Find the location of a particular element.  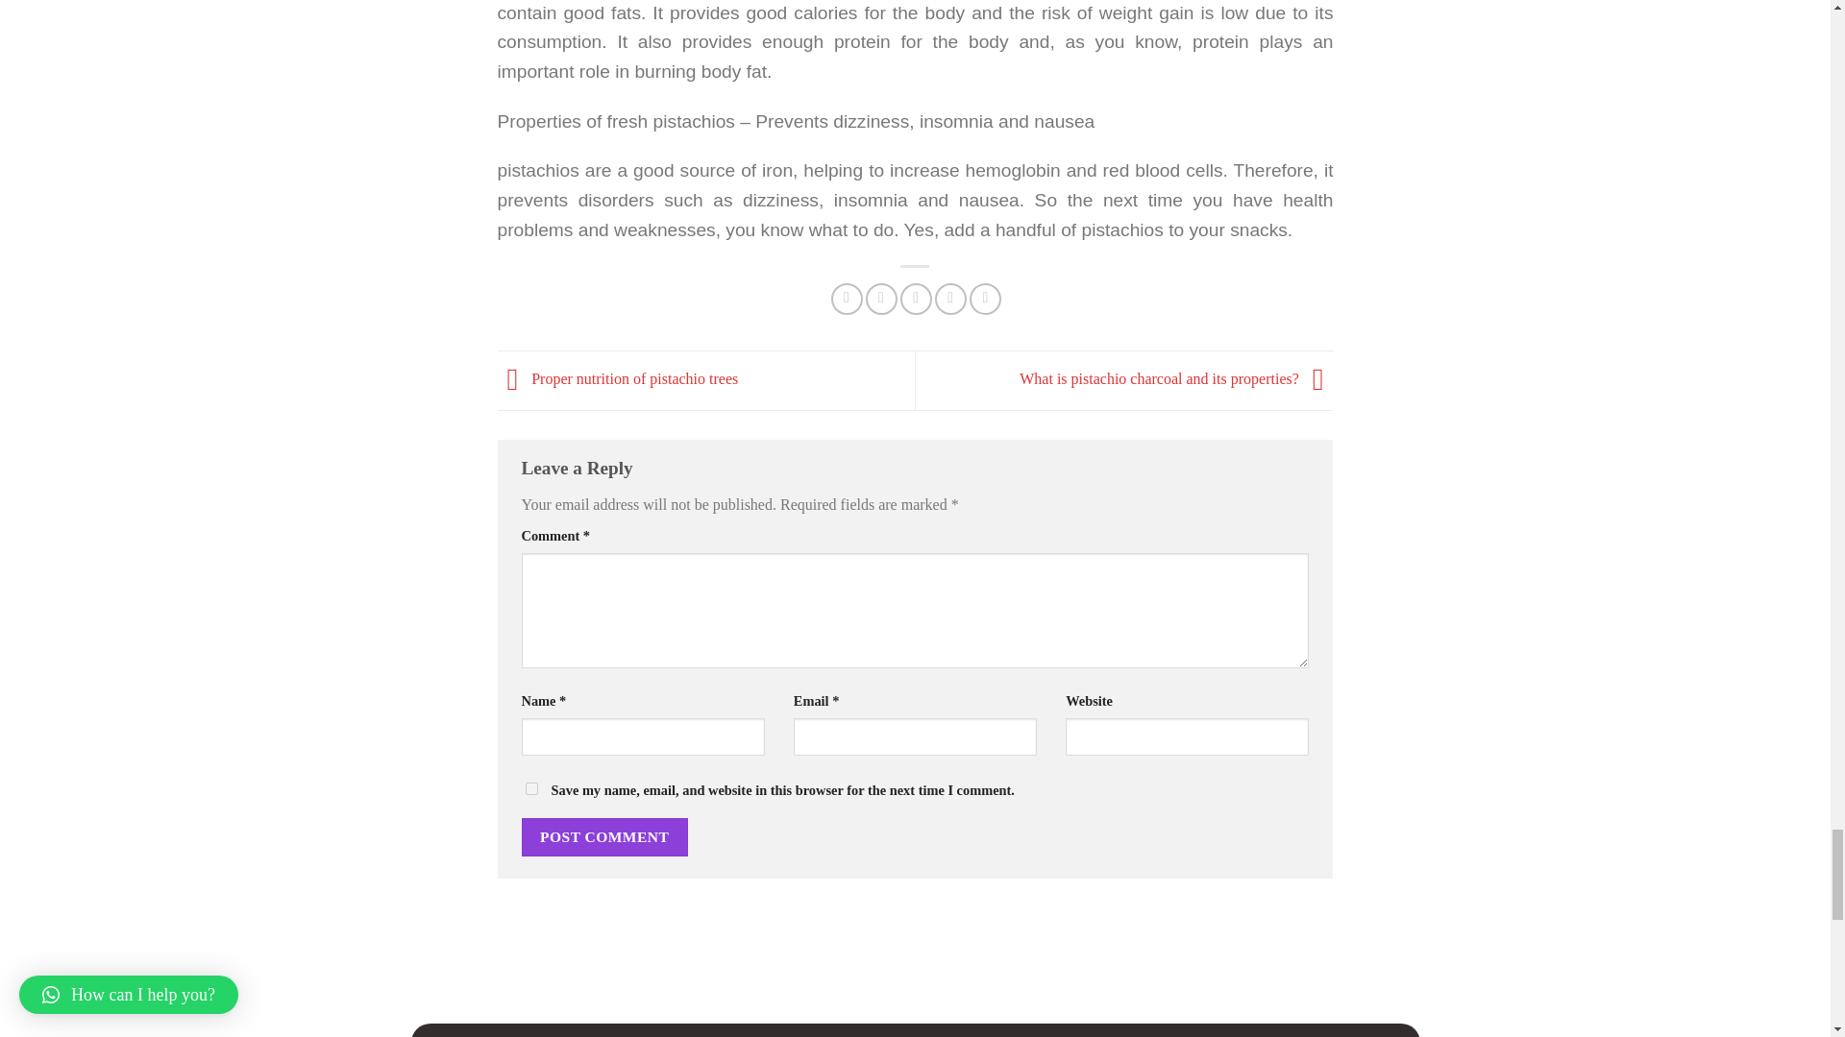

Share on LinkedIn is located at coordinates (986, 299).